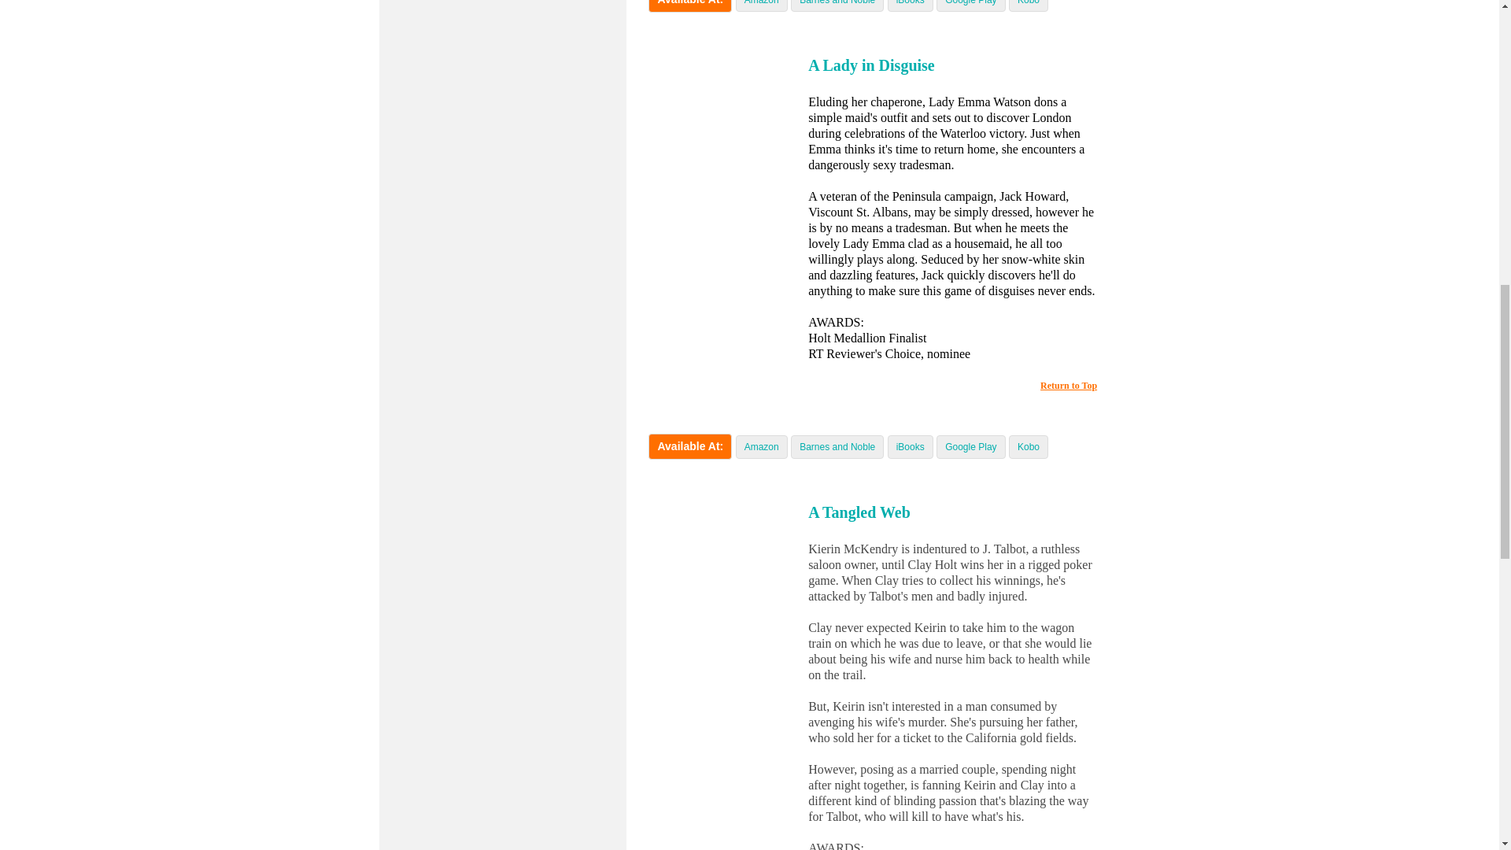  Describe the element at coordinates (1069, 385) in the screenshot. I see `Return to Top` at that location.